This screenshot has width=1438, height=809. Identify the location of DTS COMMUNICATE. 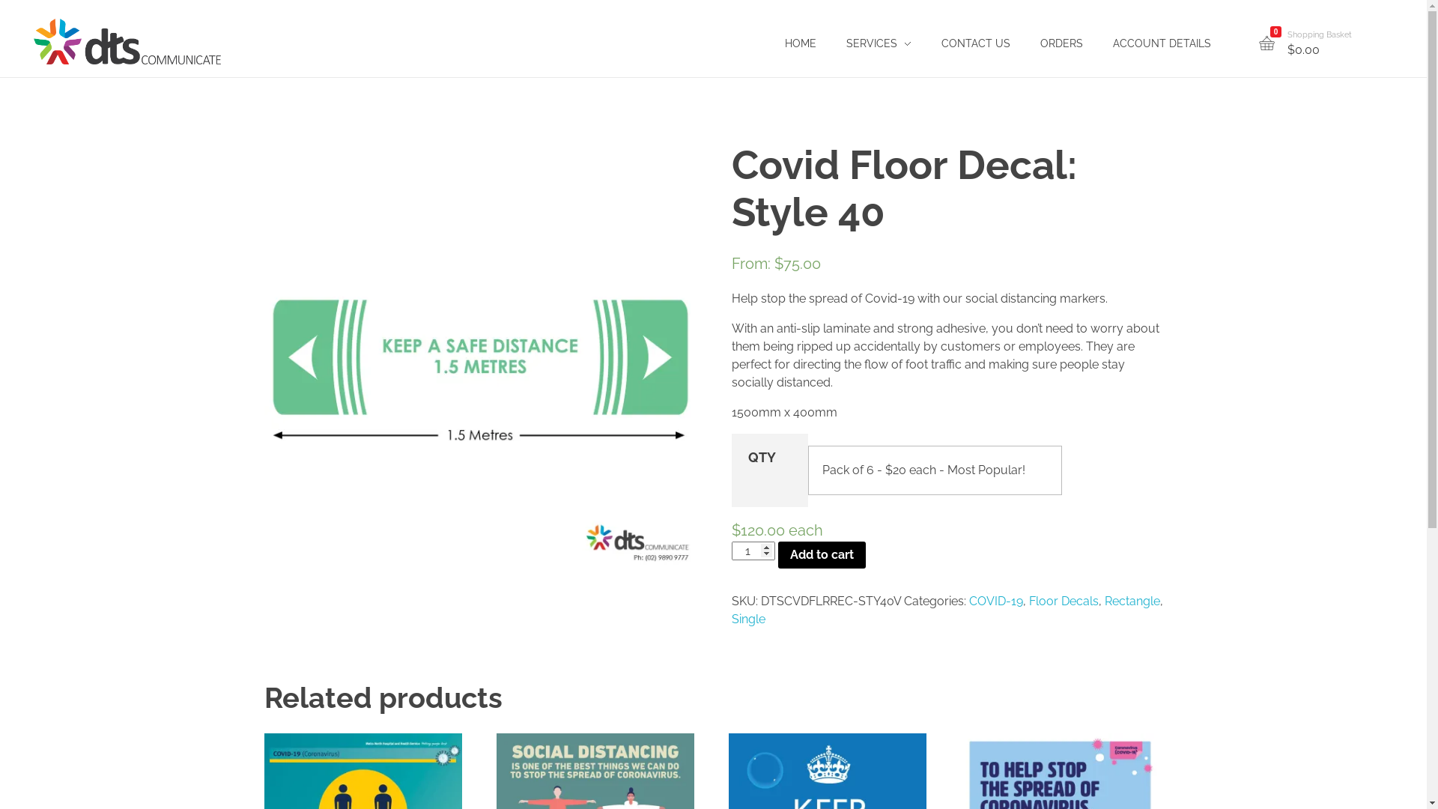
(127, 42).